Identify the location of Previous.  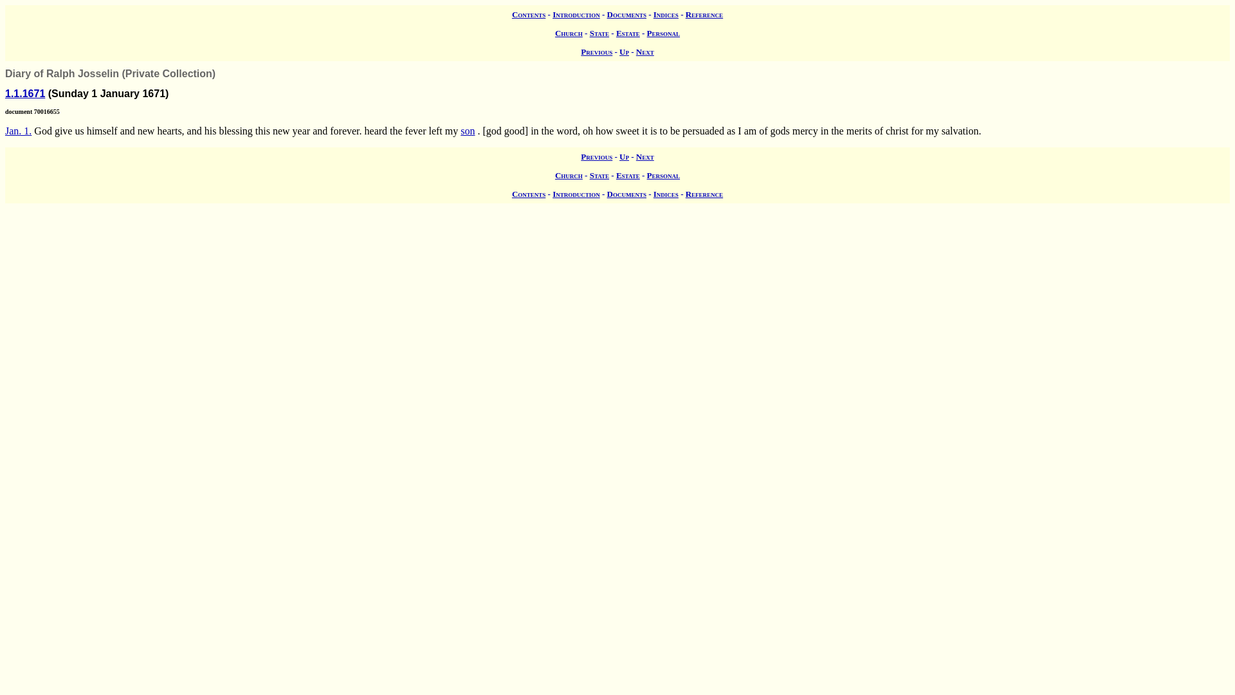
(596, 156).